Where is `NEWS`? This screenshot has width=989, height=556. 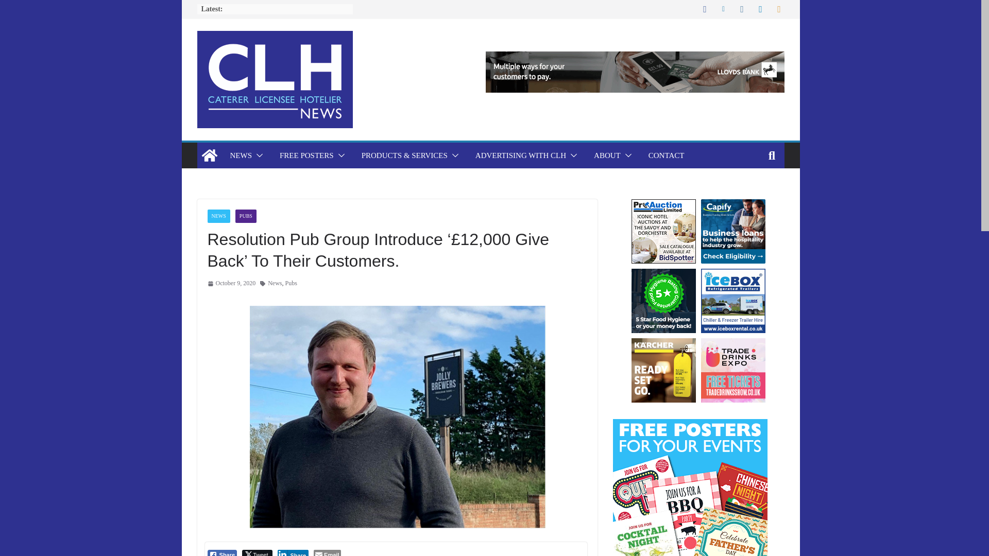
NEWS is located at coordinates (241, 155).